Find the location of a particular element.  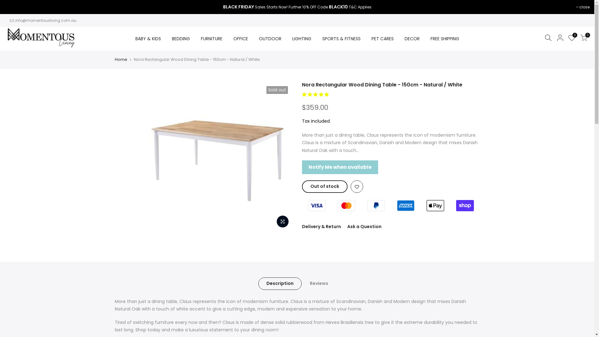

BABY & KIDS is located at coordinates (148, 39).